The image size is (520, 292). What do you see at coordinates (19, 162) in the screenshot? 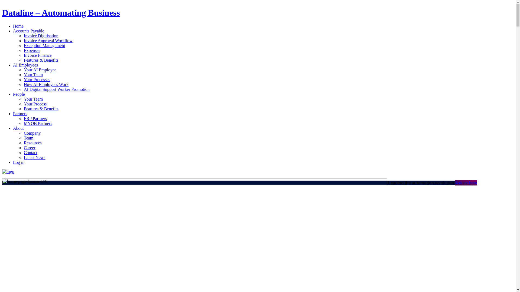
I see `Log in` at bounding box center [19, 162].